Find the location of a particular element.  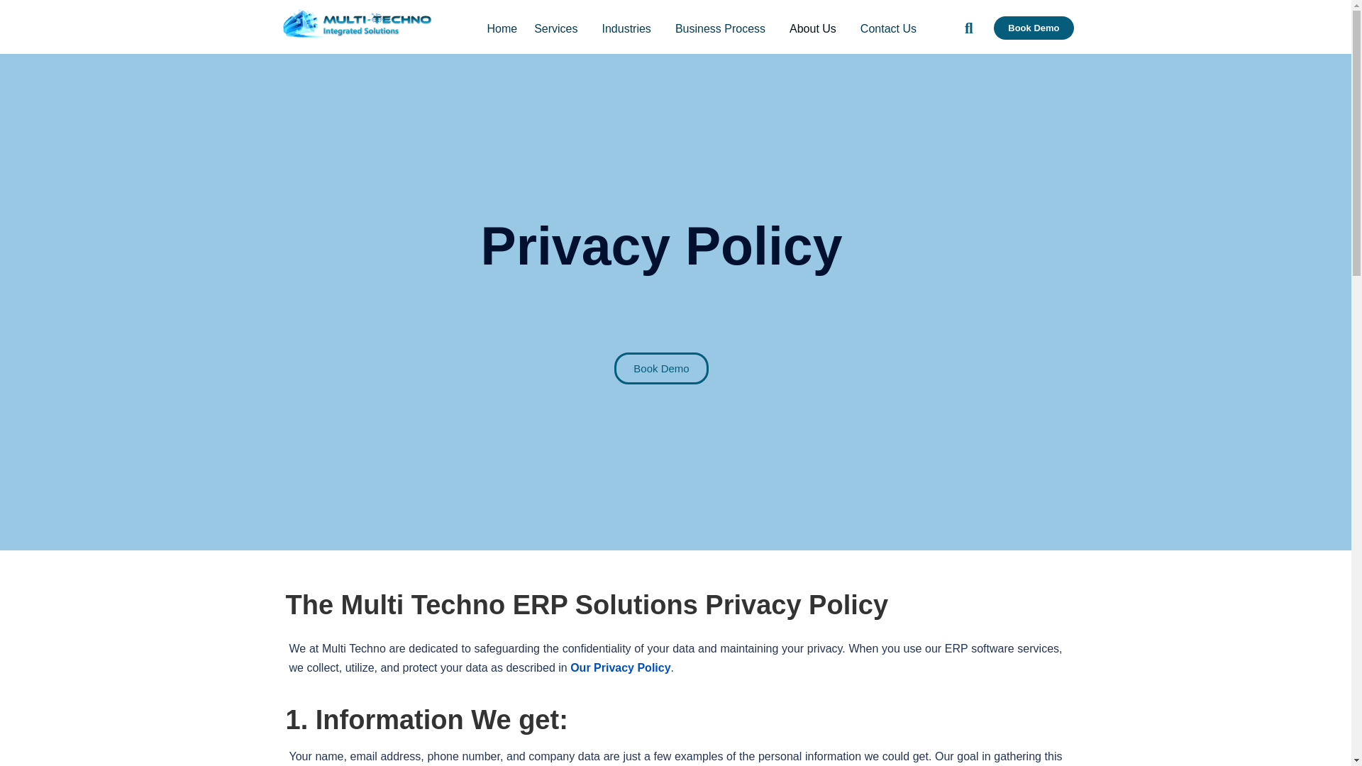

About Us is located at coordinates (816, 28).